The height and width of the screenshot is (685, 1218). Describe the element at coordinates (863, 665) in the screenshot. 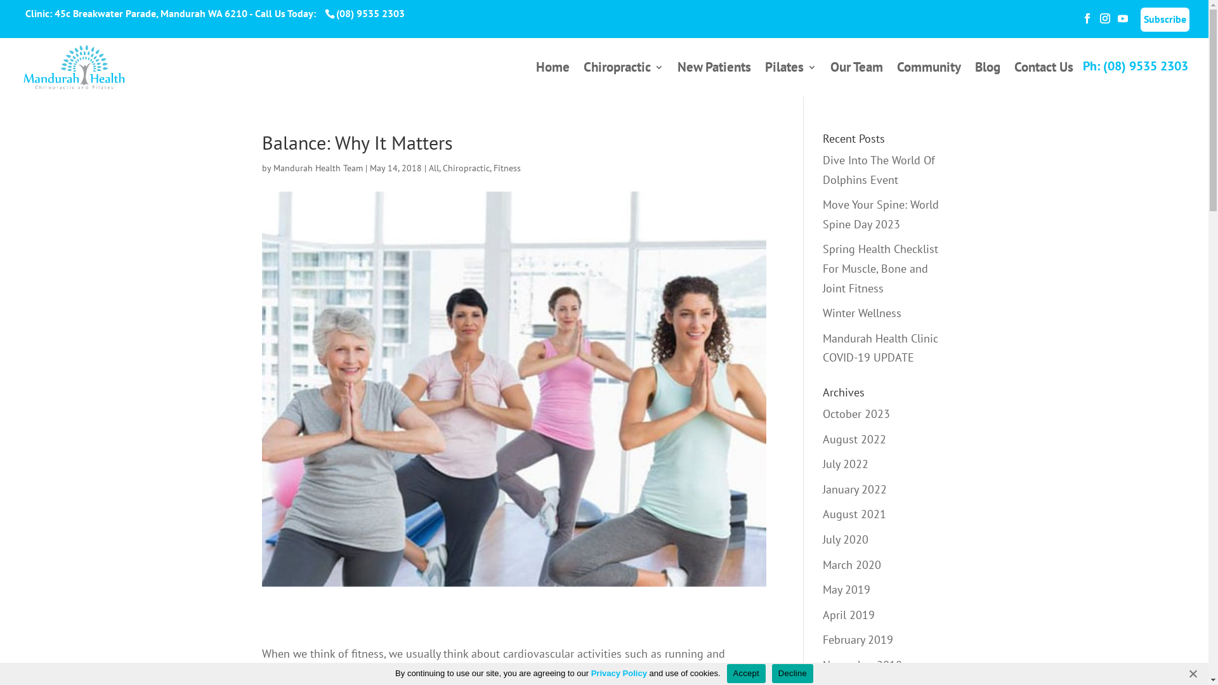

I see `November 2018` at that location.